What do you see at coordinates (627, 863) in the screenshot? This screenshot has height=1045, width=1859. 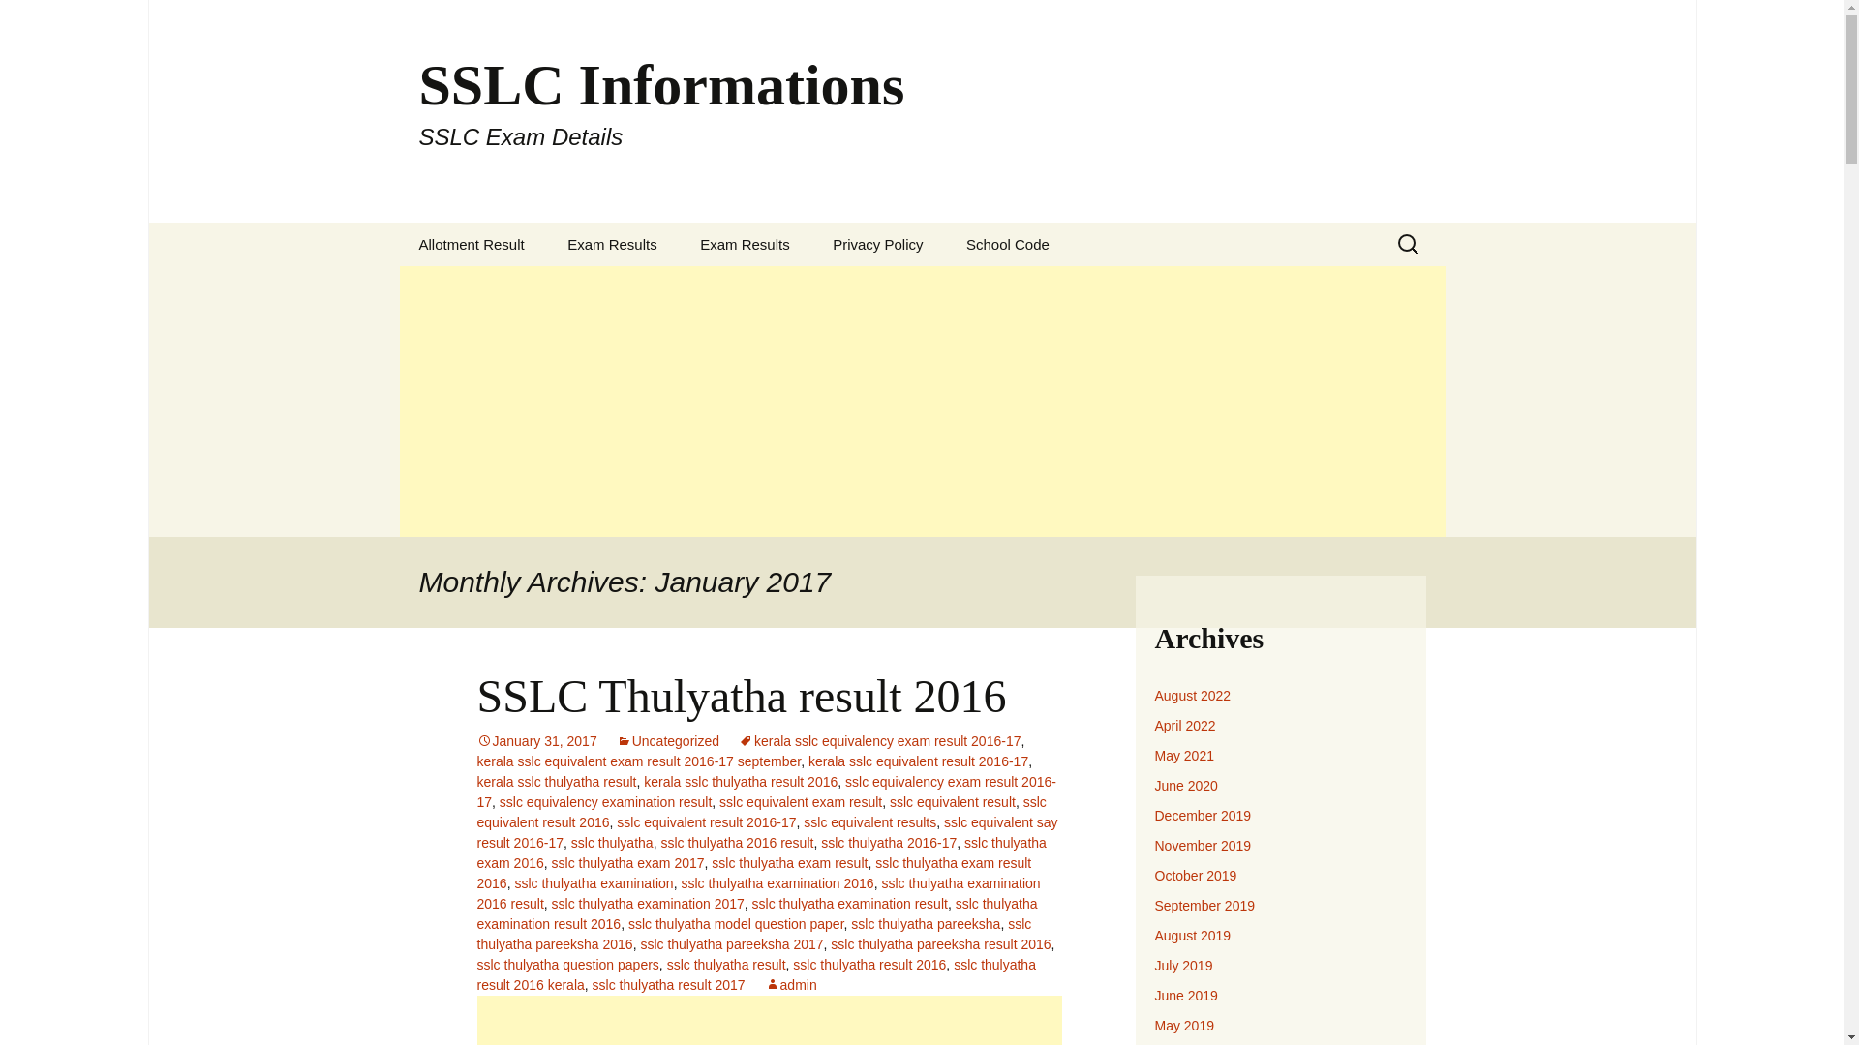 I see `sslc thulyatha exam 2017` at bounding box center [627, 863].